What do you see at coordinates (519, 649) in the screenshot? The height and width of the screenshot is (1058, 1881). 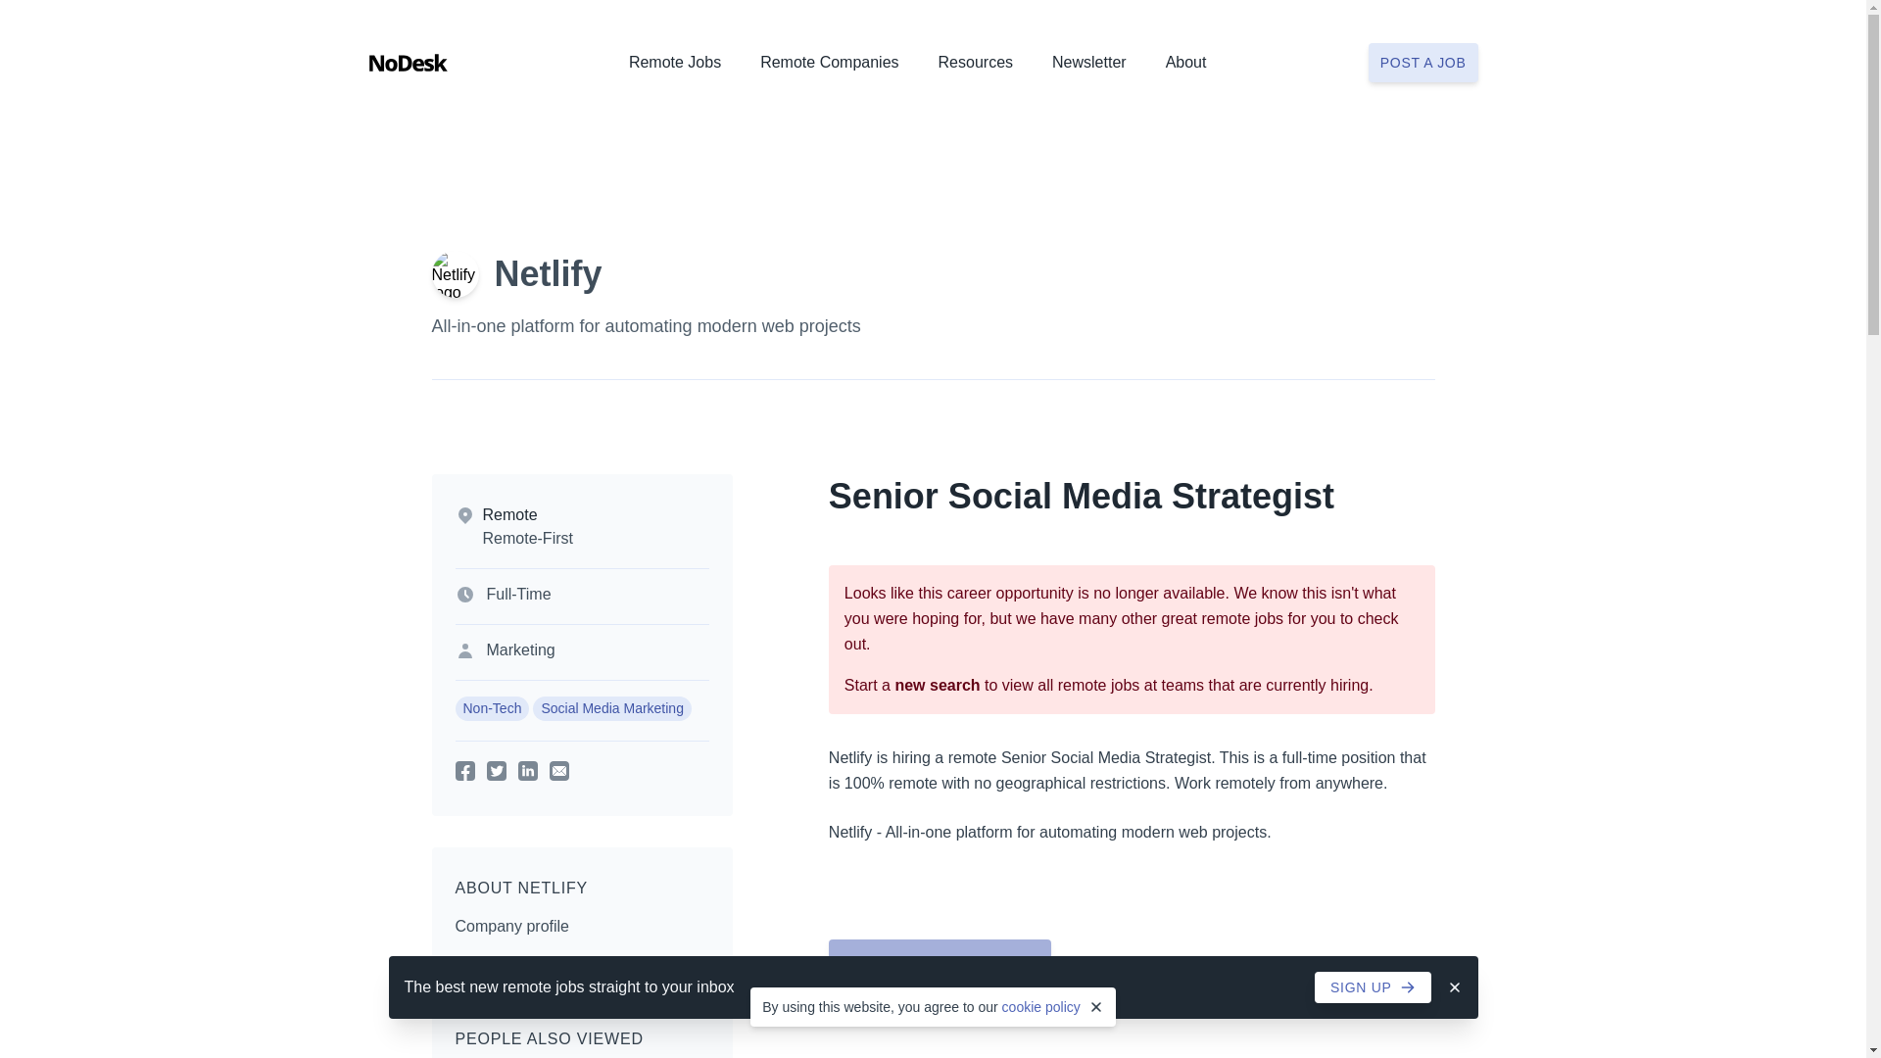 I see `Marketing` at bounding box center [519, 649].